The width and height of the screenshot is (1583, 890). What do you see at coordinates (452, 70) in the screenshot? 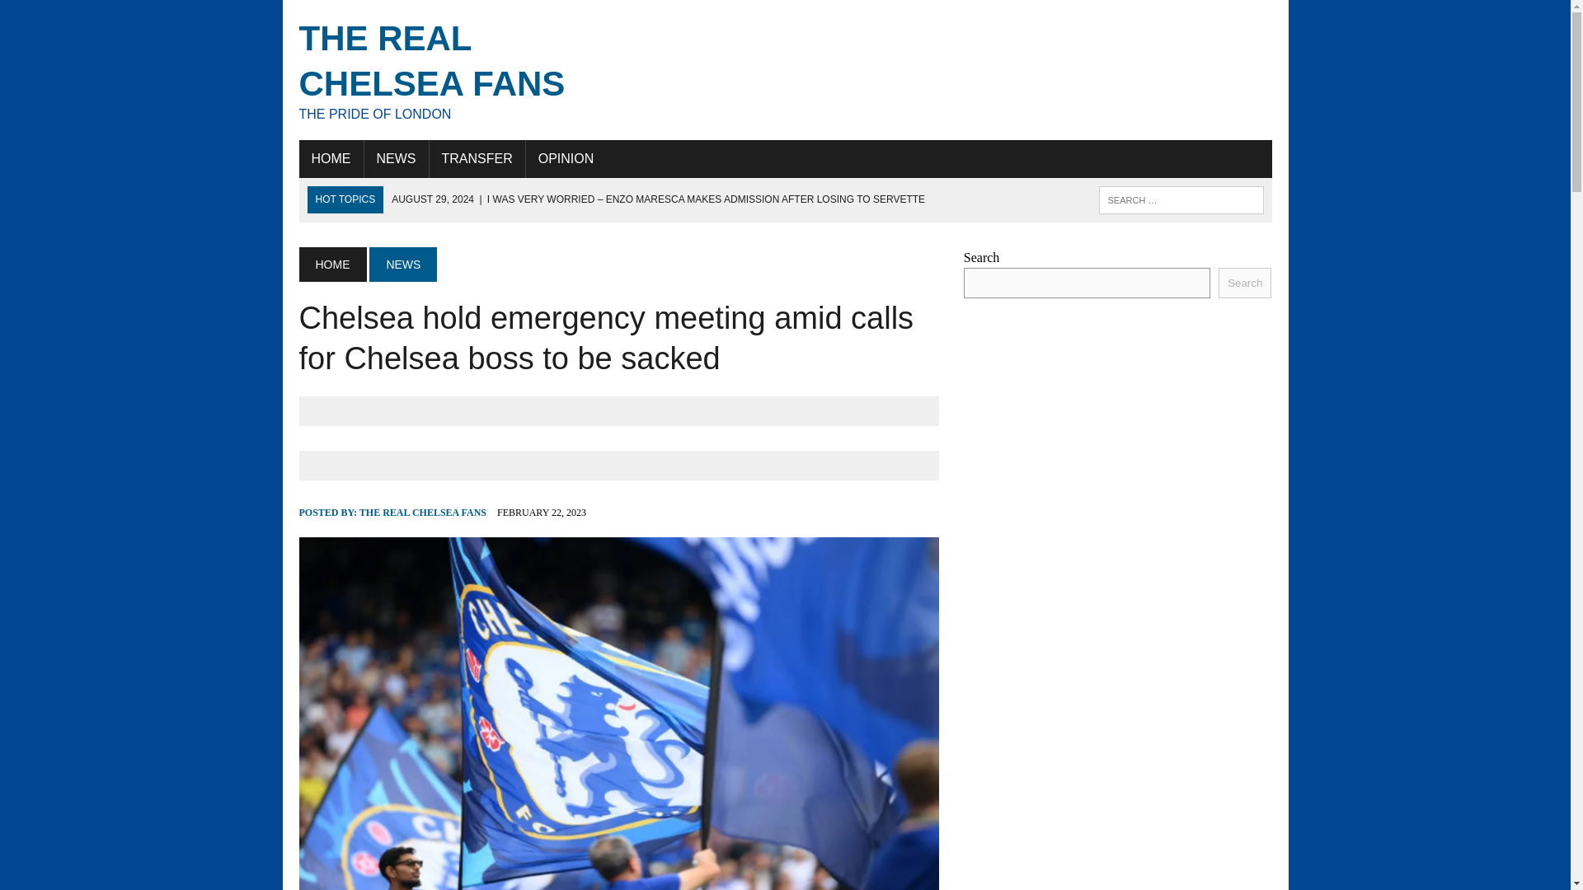
I see `OPINION` at bounding box center [452, 70].